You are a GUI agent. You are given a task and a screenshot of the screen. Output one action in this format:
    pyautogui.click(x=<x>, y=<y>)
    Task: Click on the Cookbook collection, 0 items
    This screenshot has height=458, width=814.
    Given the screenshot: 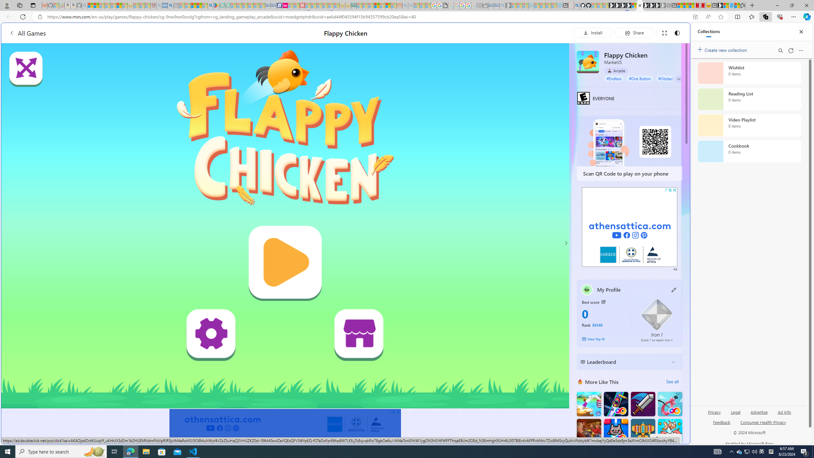 What is the action you would take?
    pyautogui.click(x=749, y=151)
    